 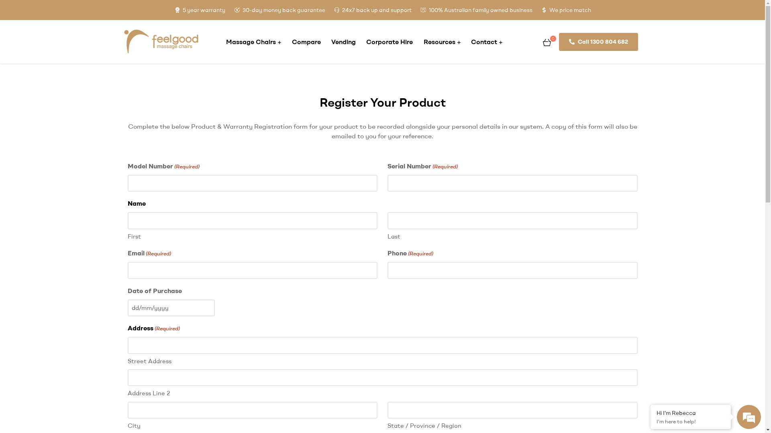 What do you see at coordinates (598, 42) in the screenshot?
I see `Call 1300 804 682` at bounding box center [598, 42].